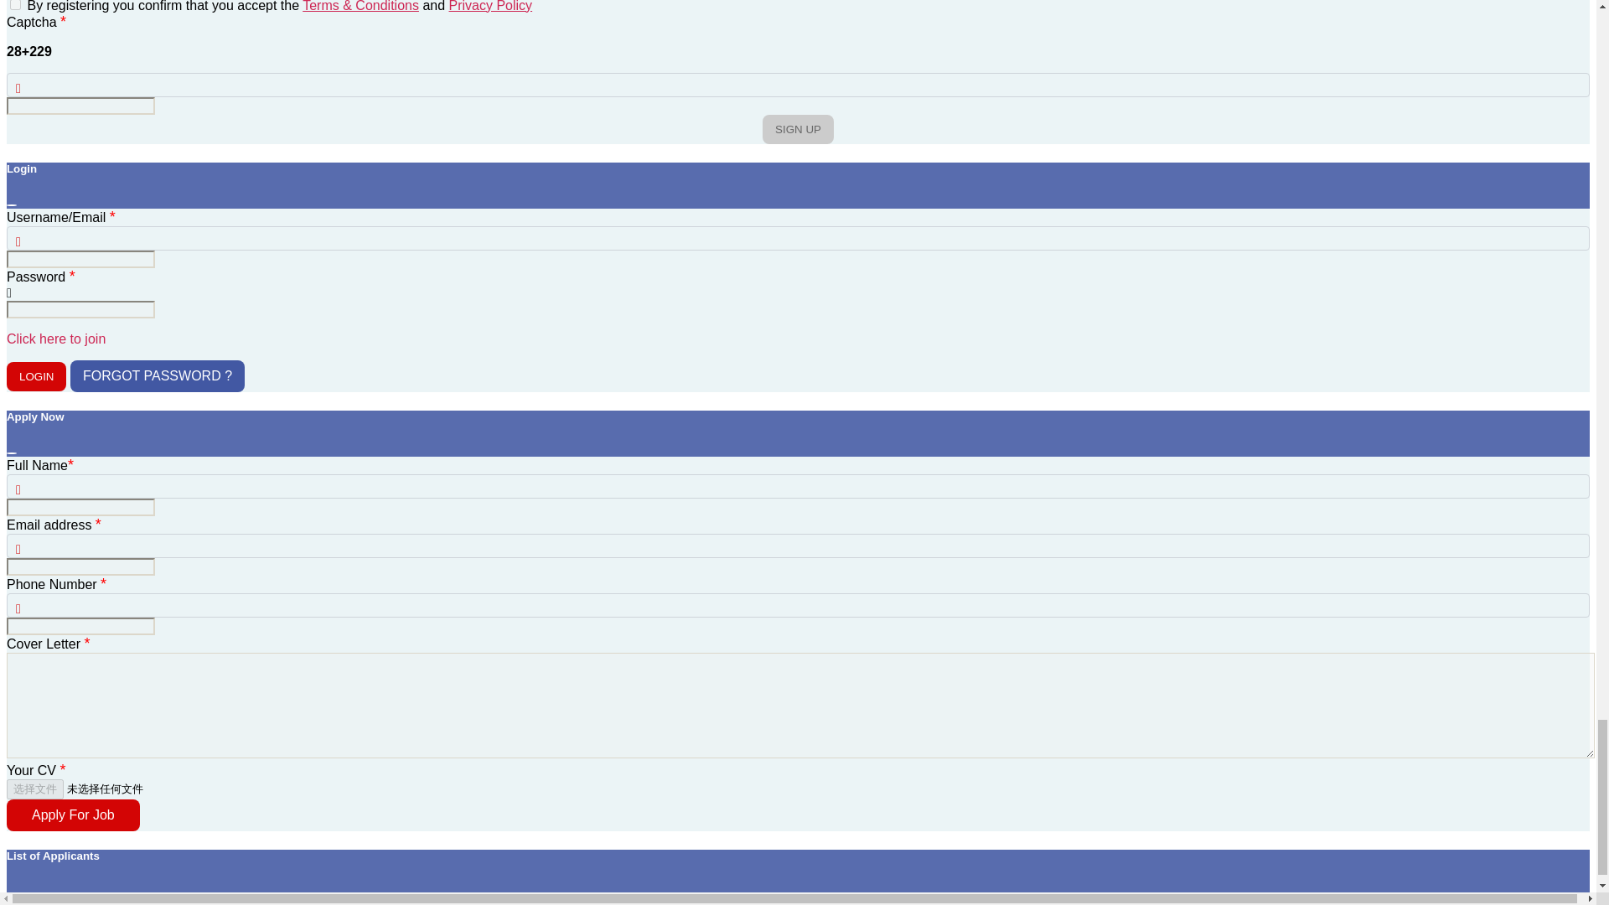 The height and width of the screenshot is (905, 1609). What do you see at coordinates (490, 7) in the screenshot?
I see `Privacy Policy` at bounding box center [490, 7].